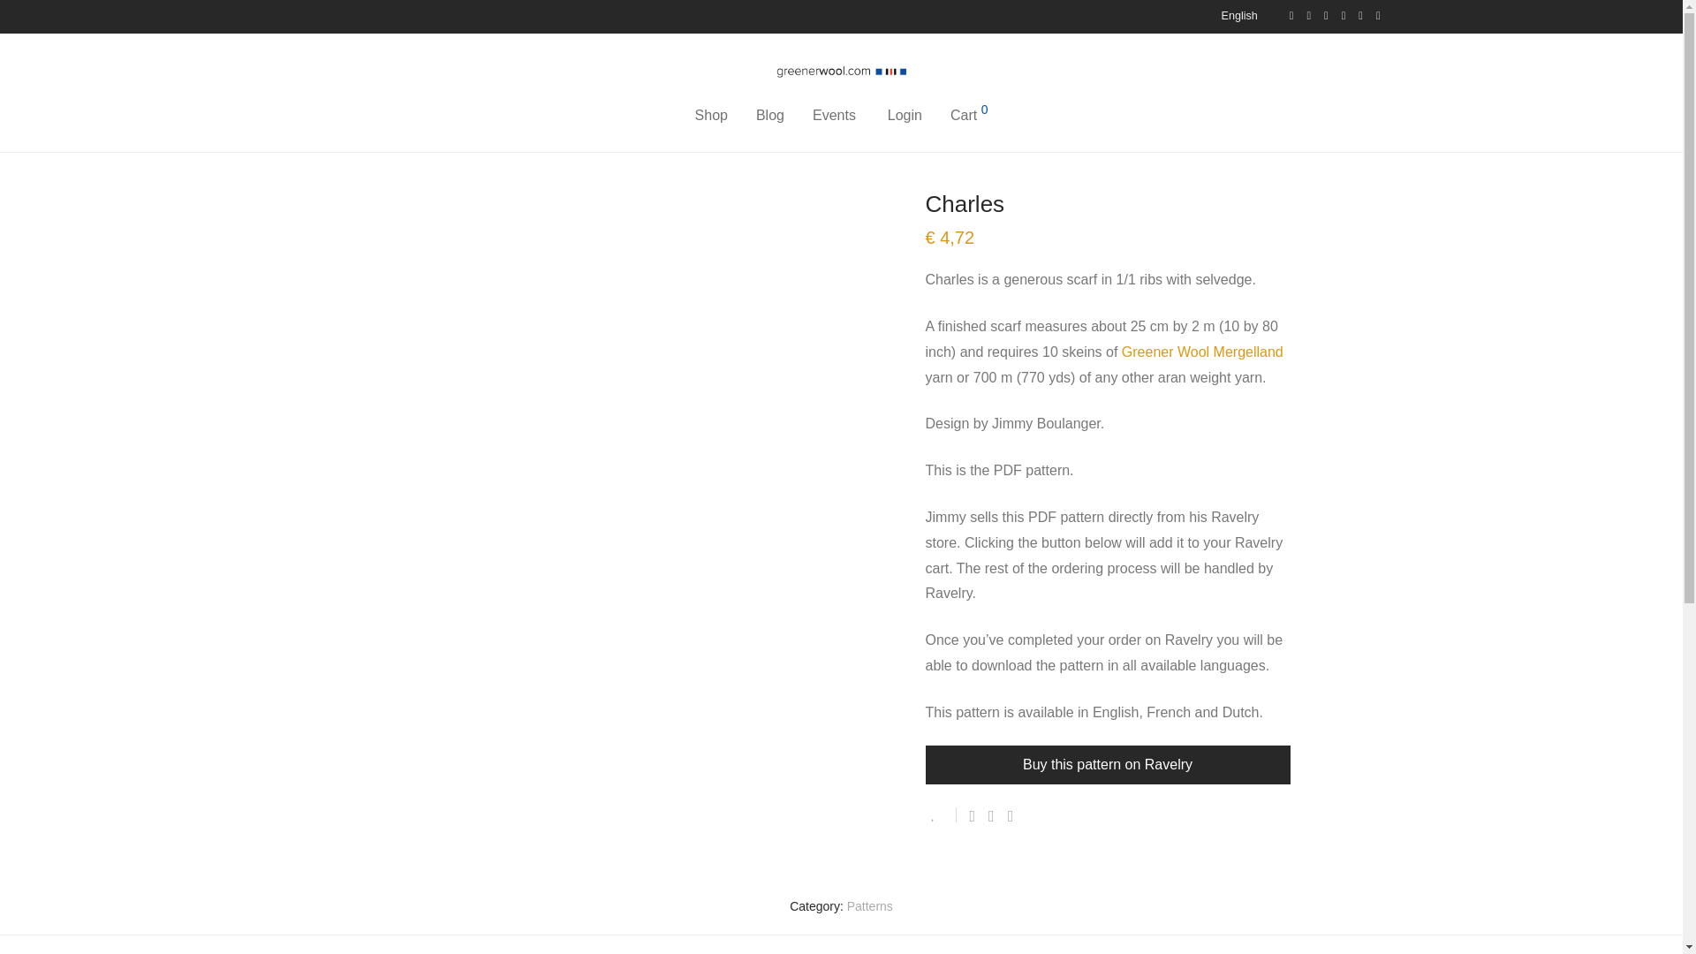  What do you see at coordinates (941, 814) in the screenshot?
I see `Add to Wishlist` at bounding box center [941, 814].